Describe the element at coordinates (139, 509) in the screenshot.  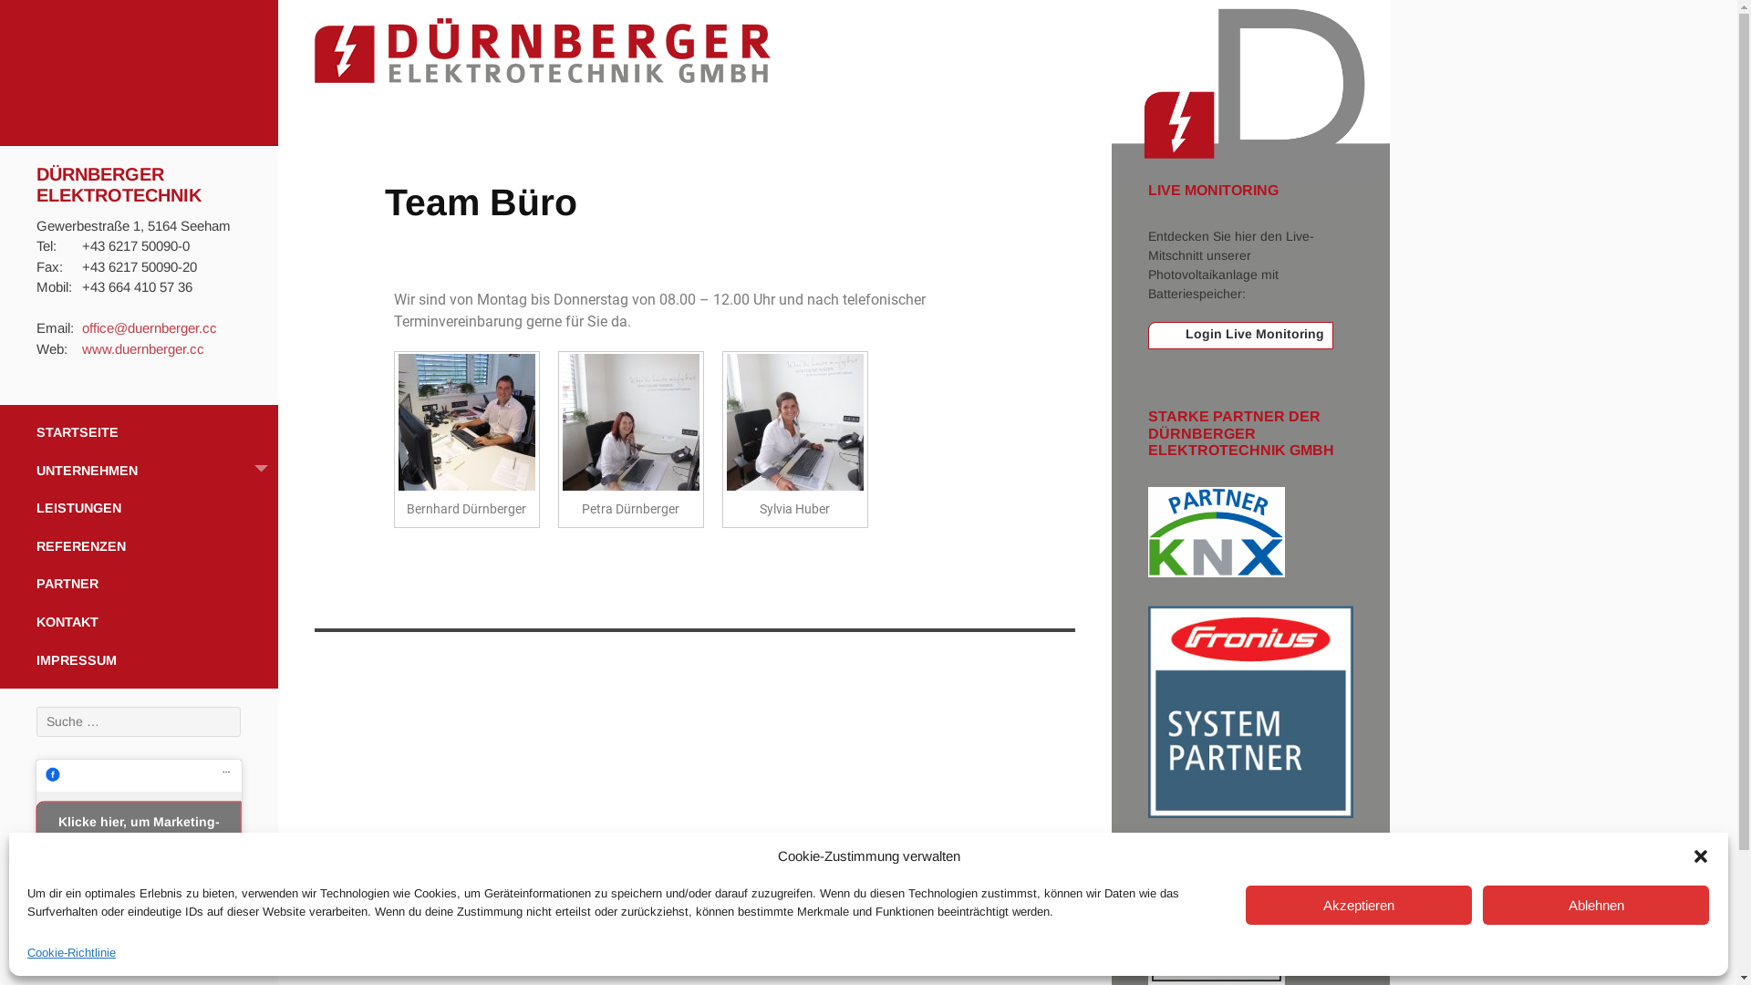
I see `LEISTUNGEN` at that location.